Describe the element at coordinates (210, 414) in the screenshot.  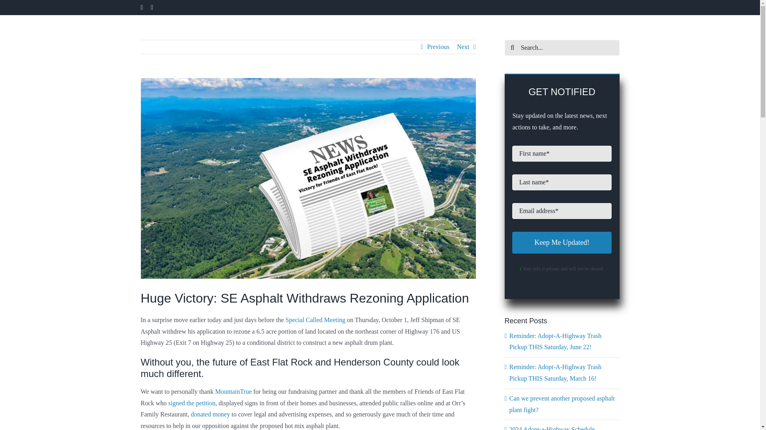
I see `donated money` at that location.